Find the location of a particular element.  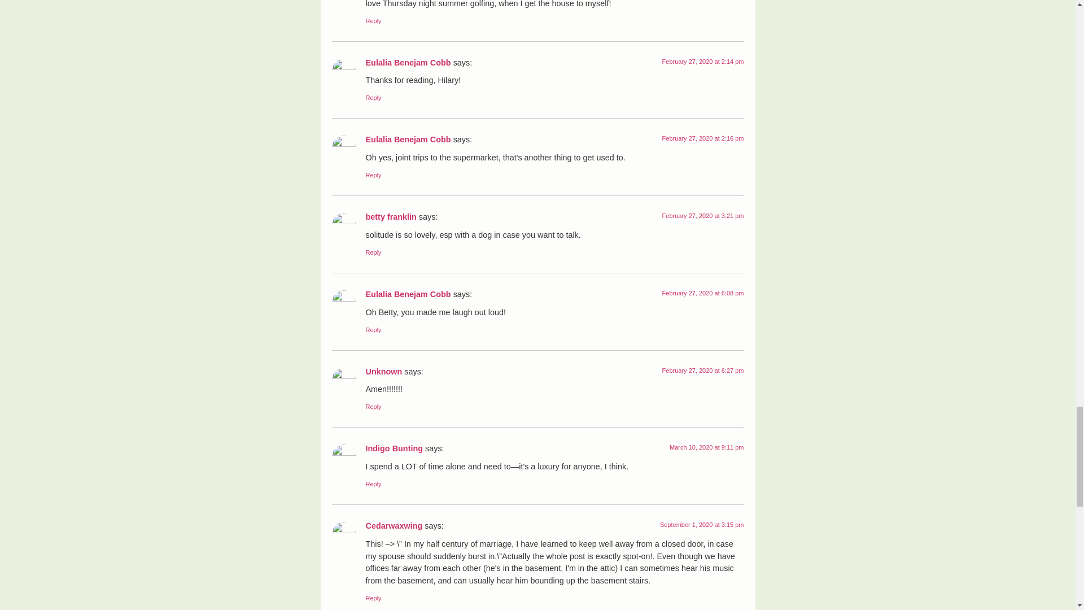

February 27, 2020 at 2:16 pm is located at coordinates (703, 138).